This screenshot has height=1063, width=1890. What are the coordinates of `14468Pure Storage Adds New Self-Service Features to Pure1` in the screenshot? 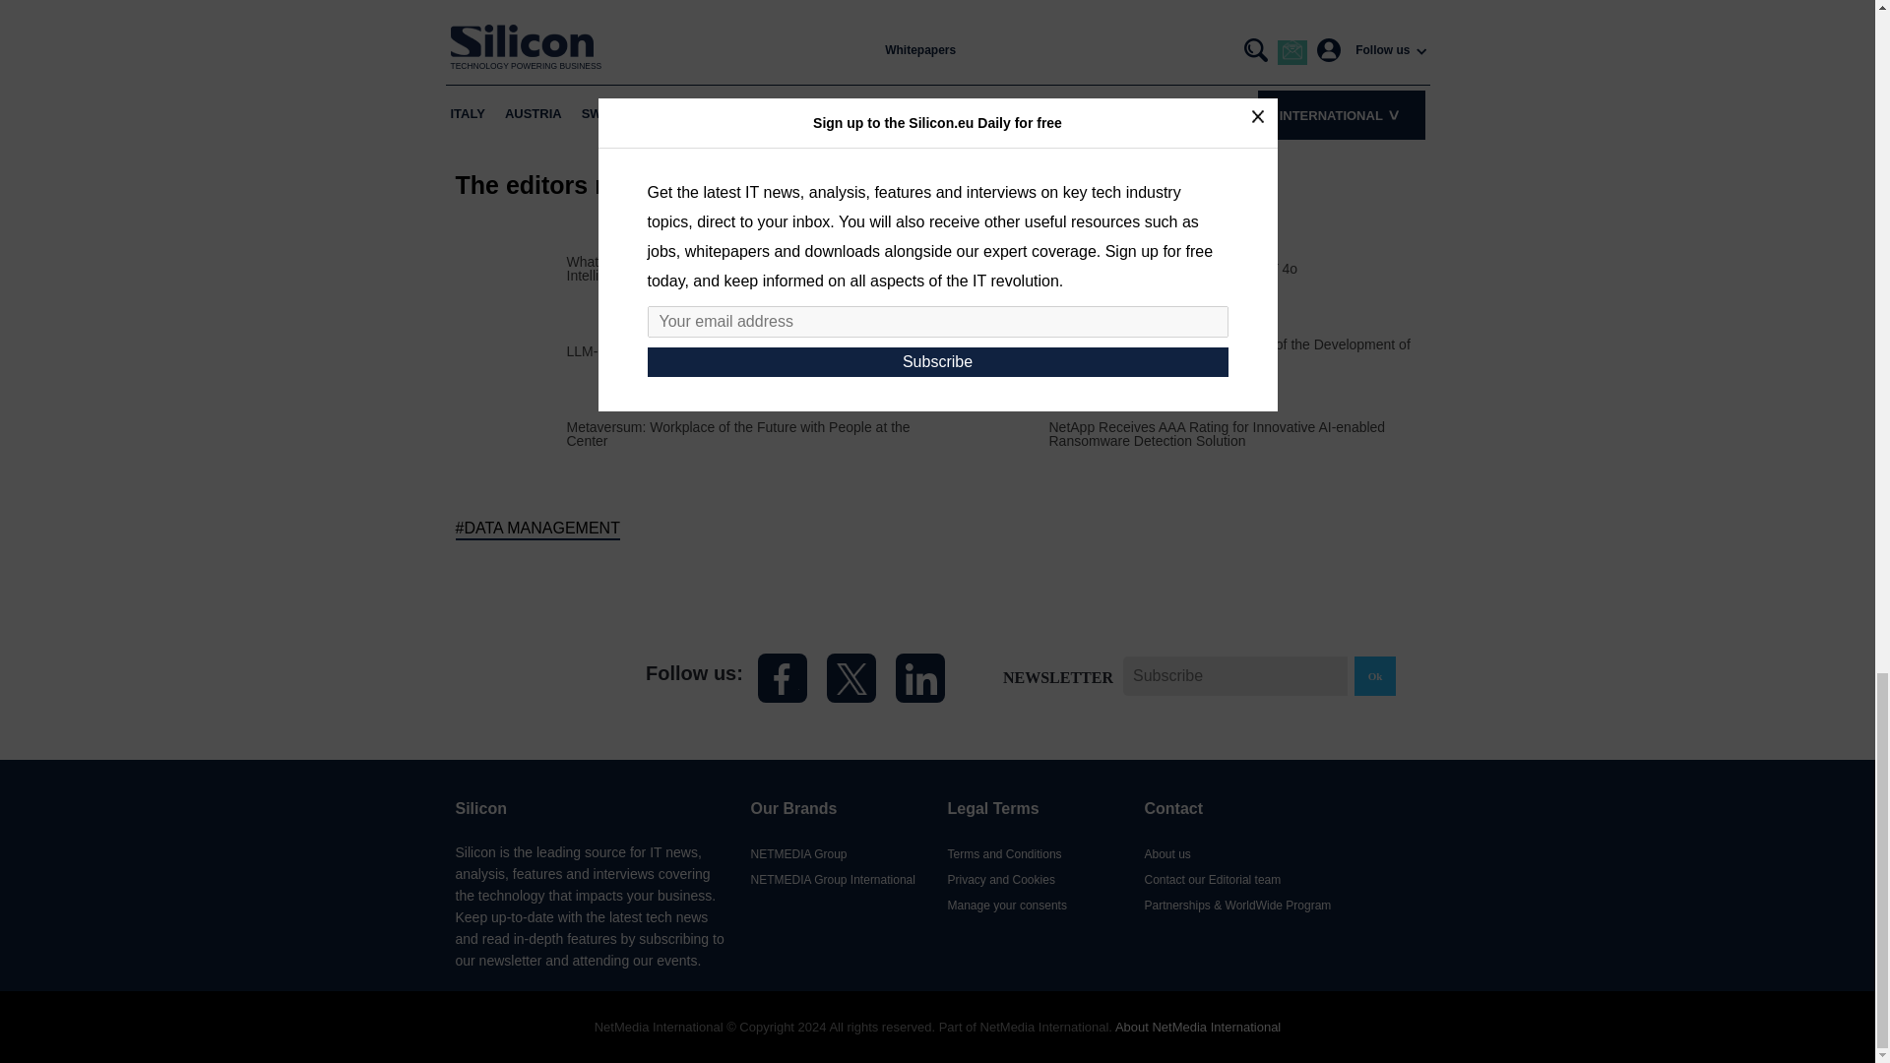 It's located at (510, 267).